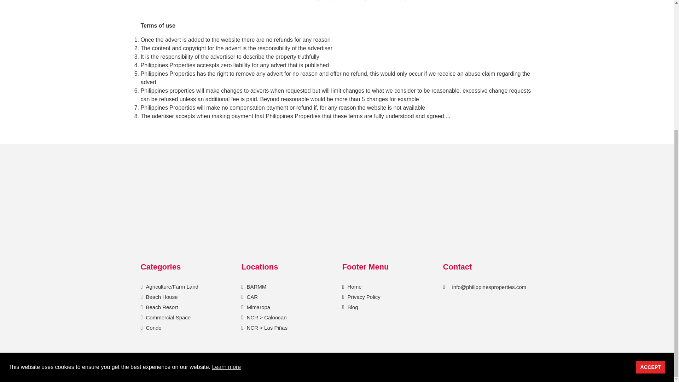  What do you see at coordinates (251, 296) in the screenshot?
I see `CAR` at bounding box center [251, 296].